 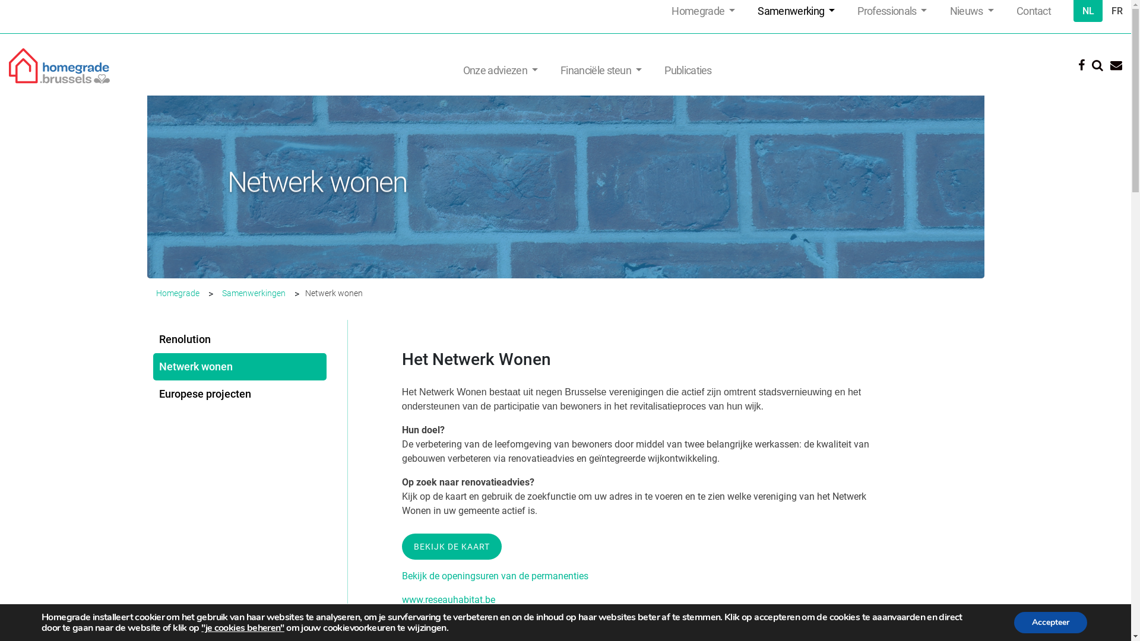 I want to click on Homegrade, so click(x=177, y=293).